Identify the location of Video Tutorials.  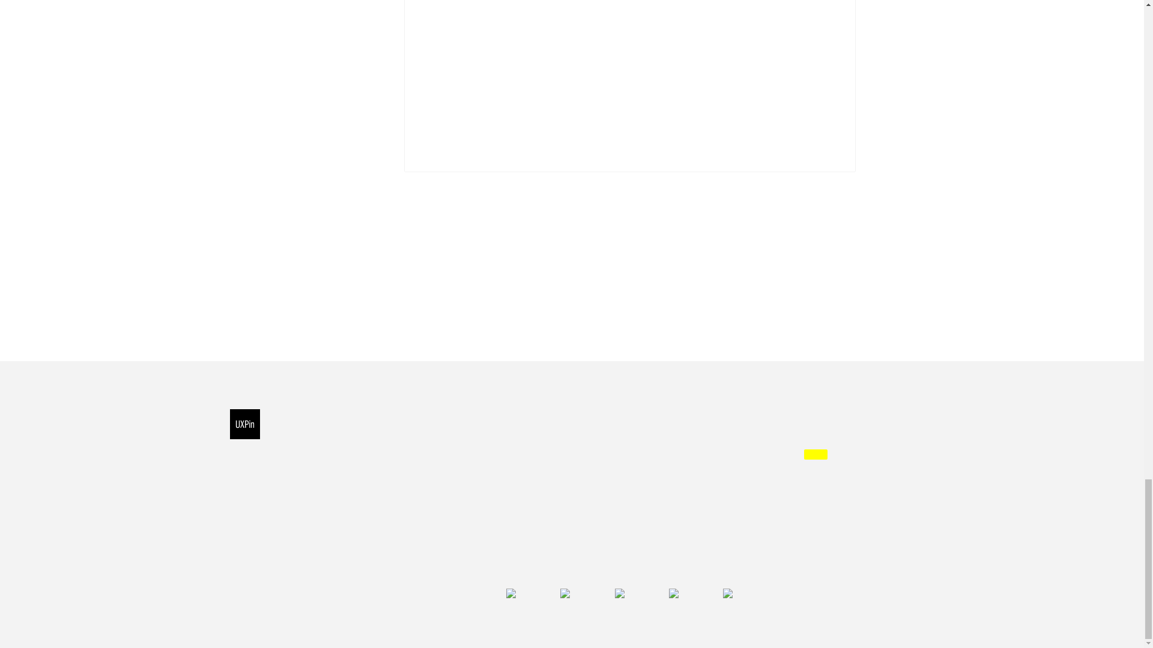
(675, 454).